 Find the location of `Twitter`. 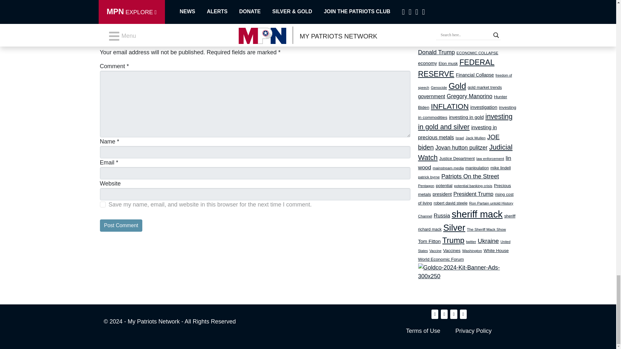

Twitter is located at coordinates (152, 4).